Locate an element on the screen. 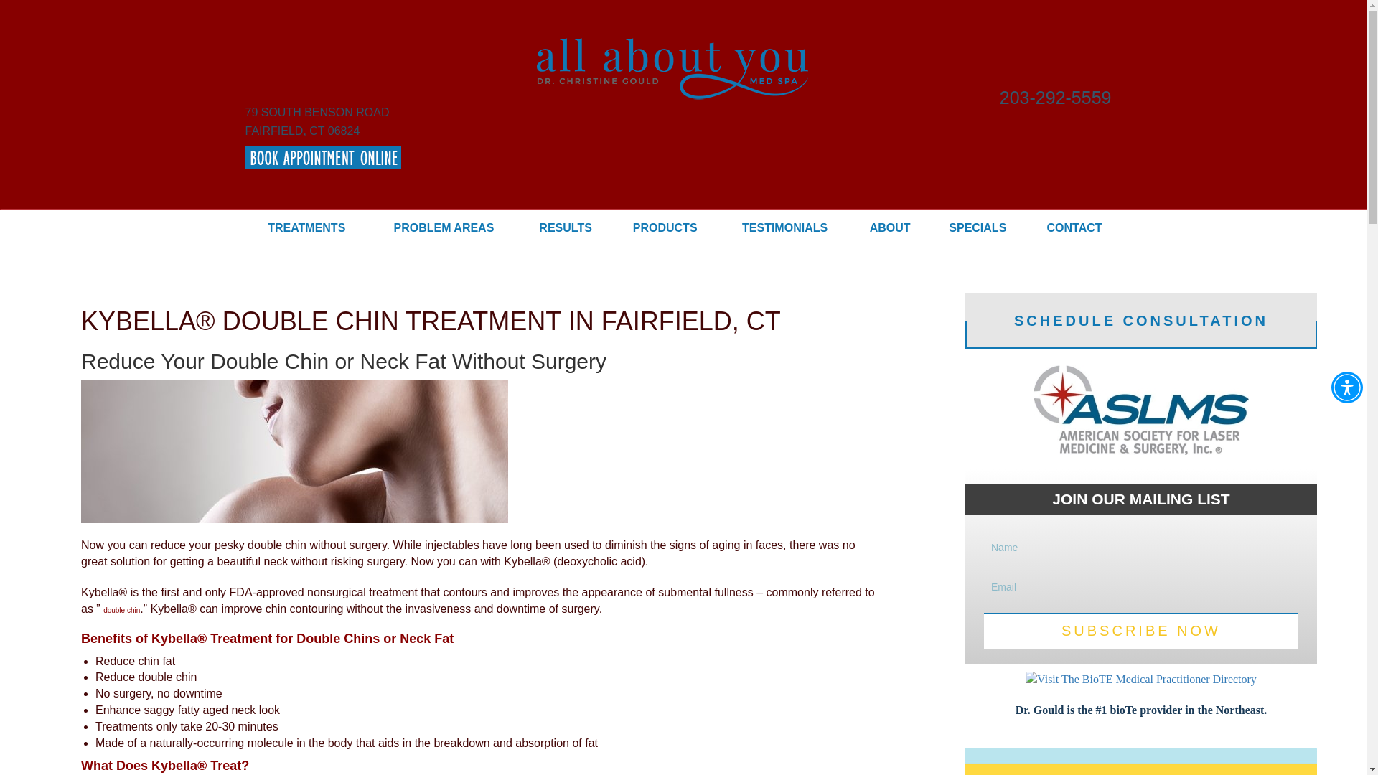  Visit The BioTE Medical Practitioner Directory is located at coordinates (1140, 631).